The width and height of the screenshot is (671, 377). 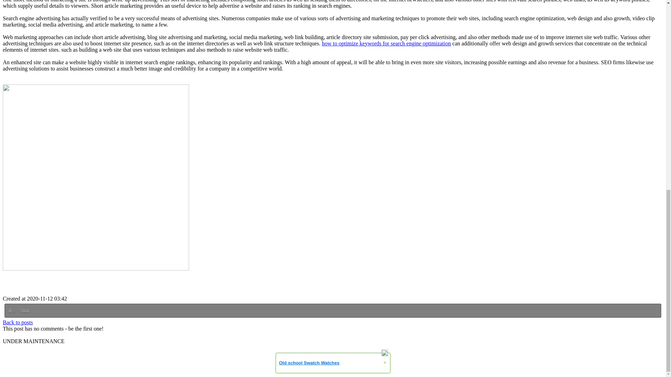 What do you see at coordinates (26, 310) in the screenshot?
I see `Star` at bounding box center [26, 310].